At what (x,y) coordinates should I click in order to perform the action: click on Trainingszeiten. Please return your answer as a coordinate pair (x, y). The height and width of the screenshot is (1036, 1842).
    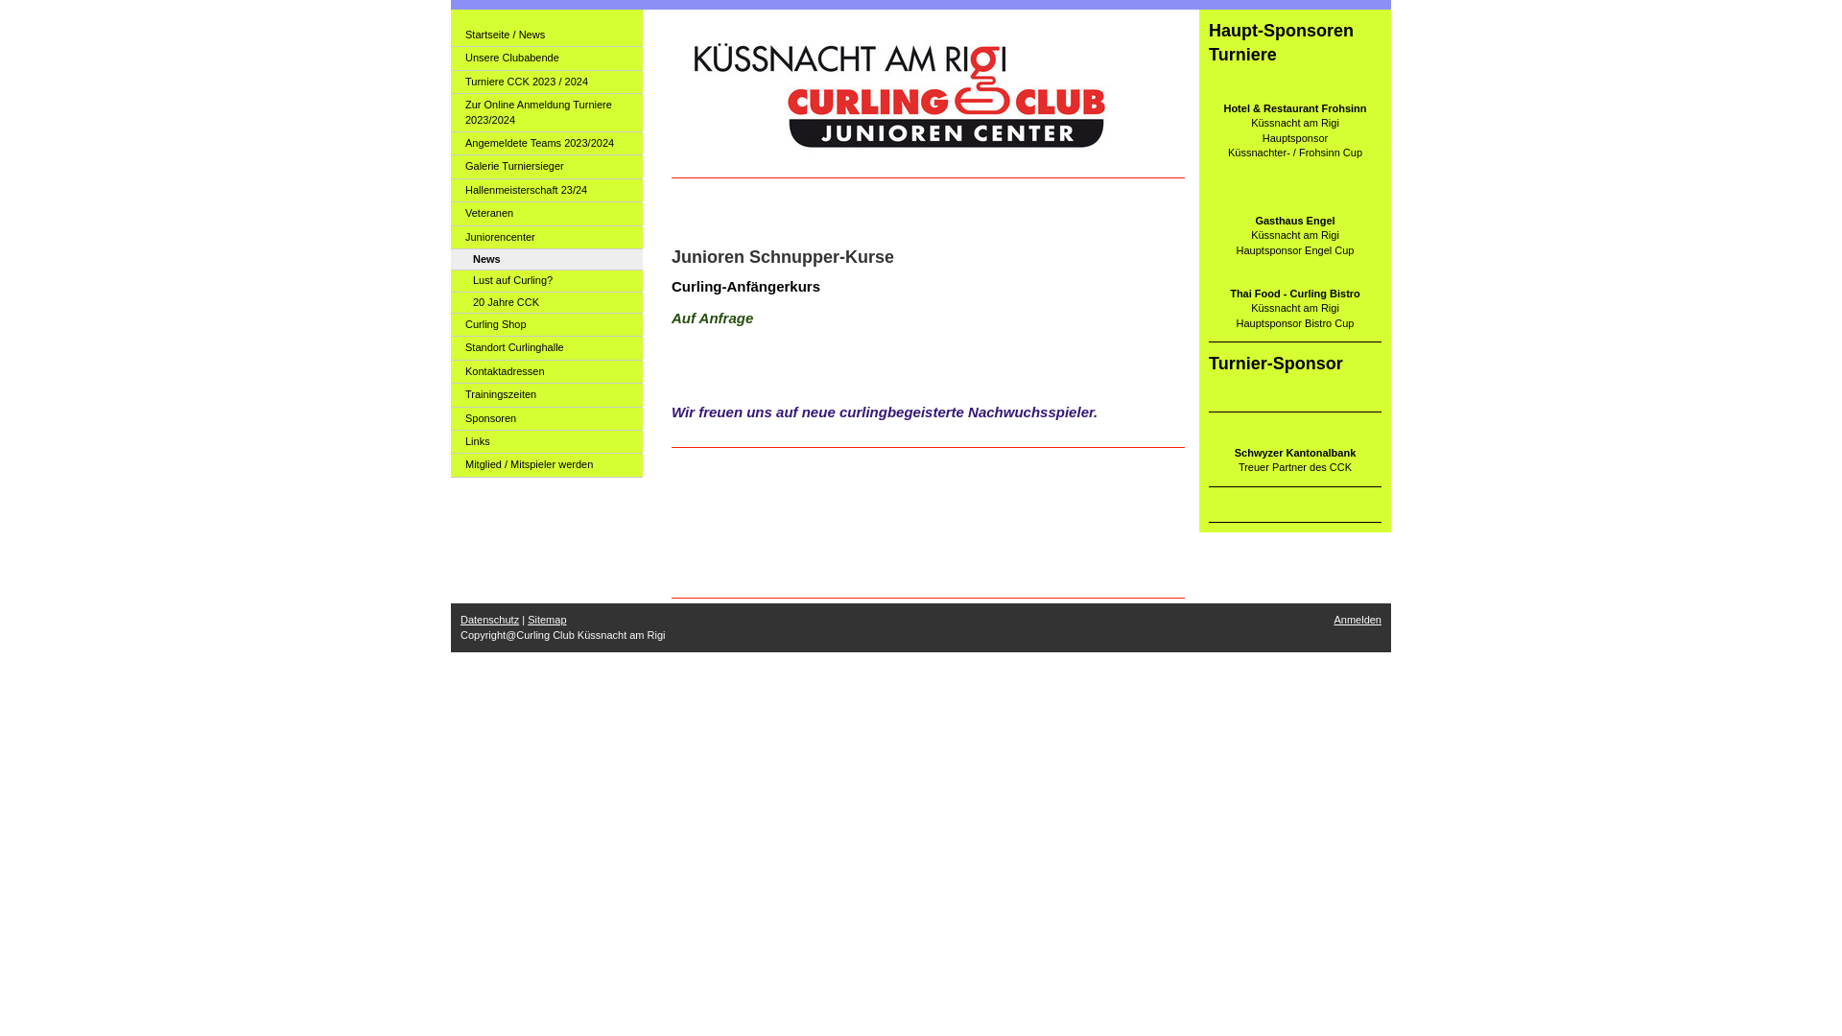
    Looking at the image, I should click on (547, 395).